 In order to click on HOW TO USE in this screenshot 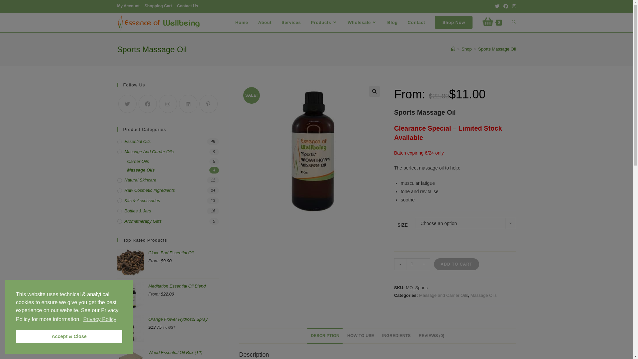, I will do `click(361, 336)`.